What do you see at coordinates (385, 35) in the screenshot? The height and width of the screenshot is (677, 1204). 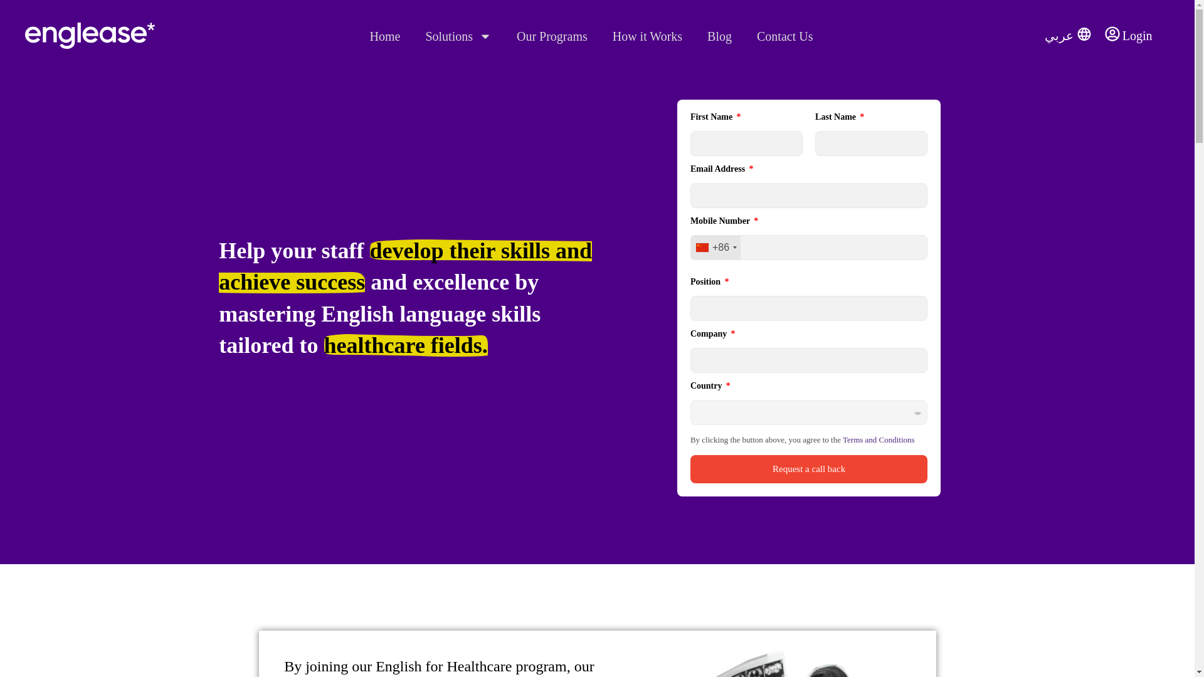 I see `Home` at bounding box center [385, 35].